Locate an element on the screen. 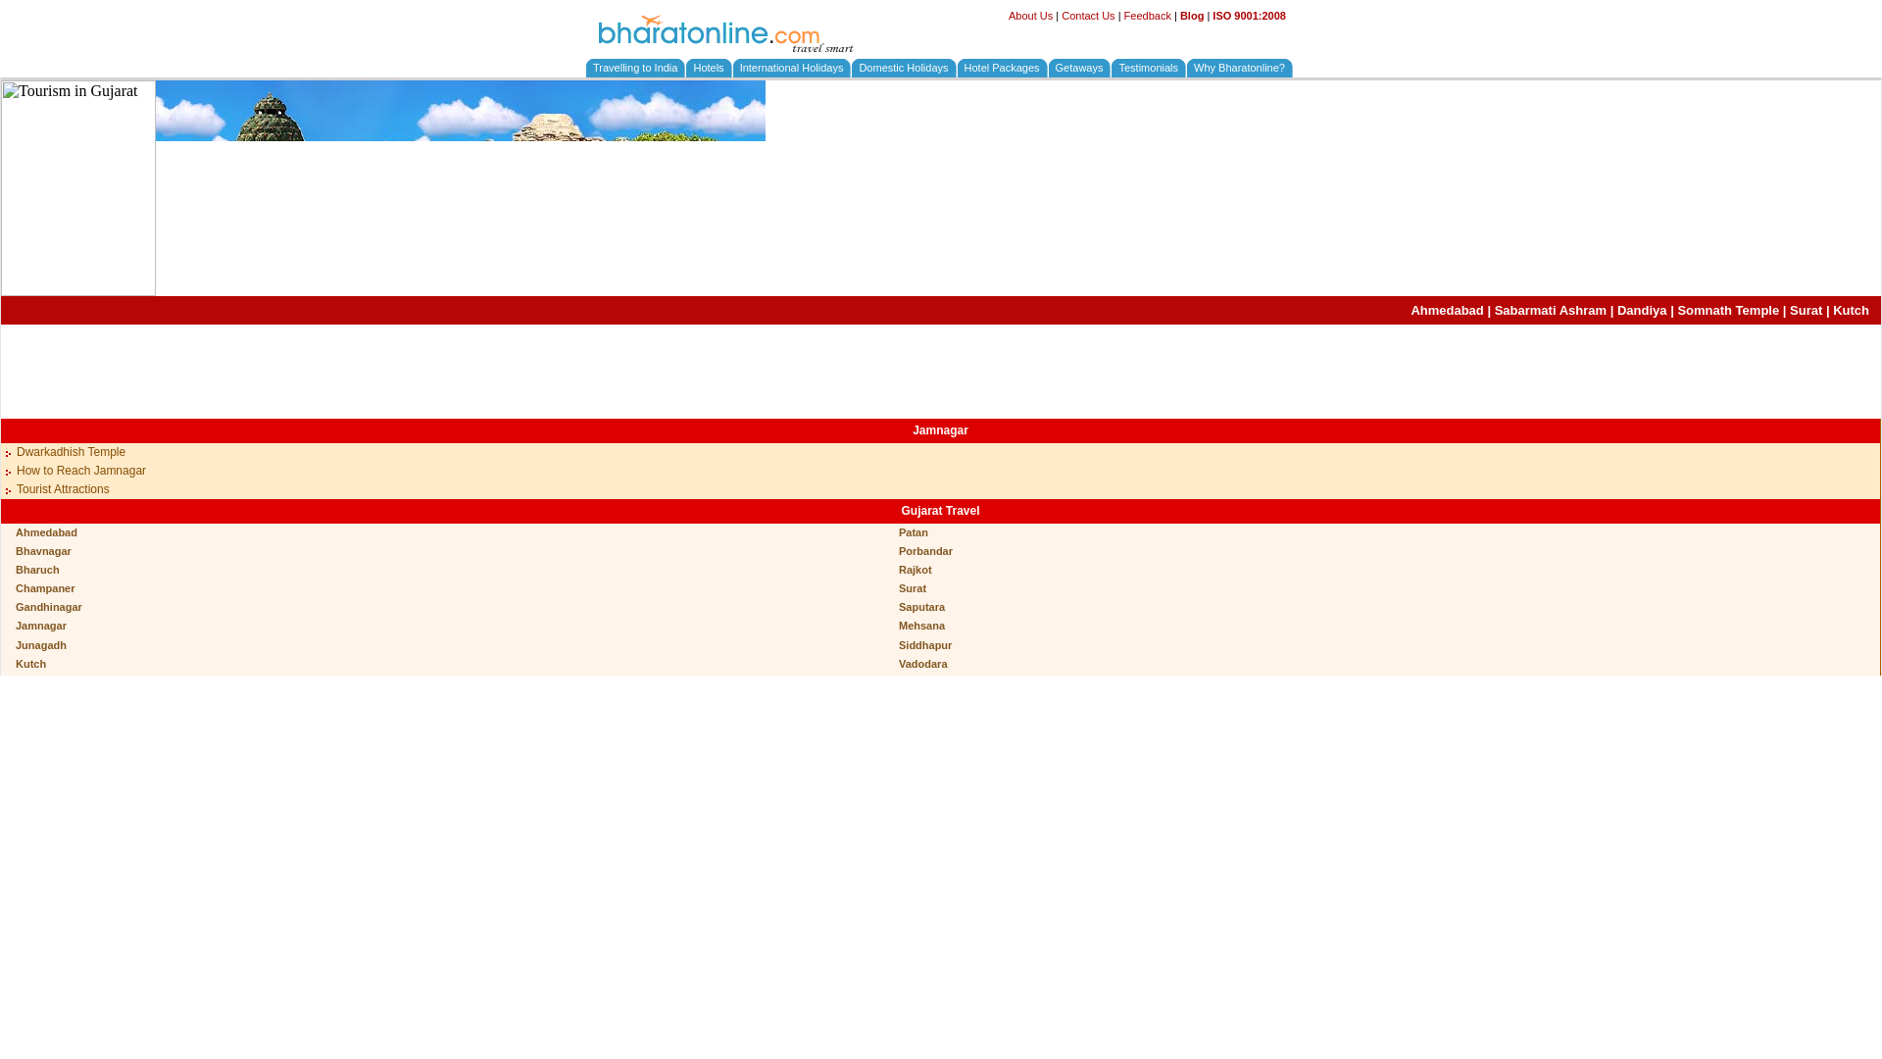  About Us is located at coordinates (1030, 15).